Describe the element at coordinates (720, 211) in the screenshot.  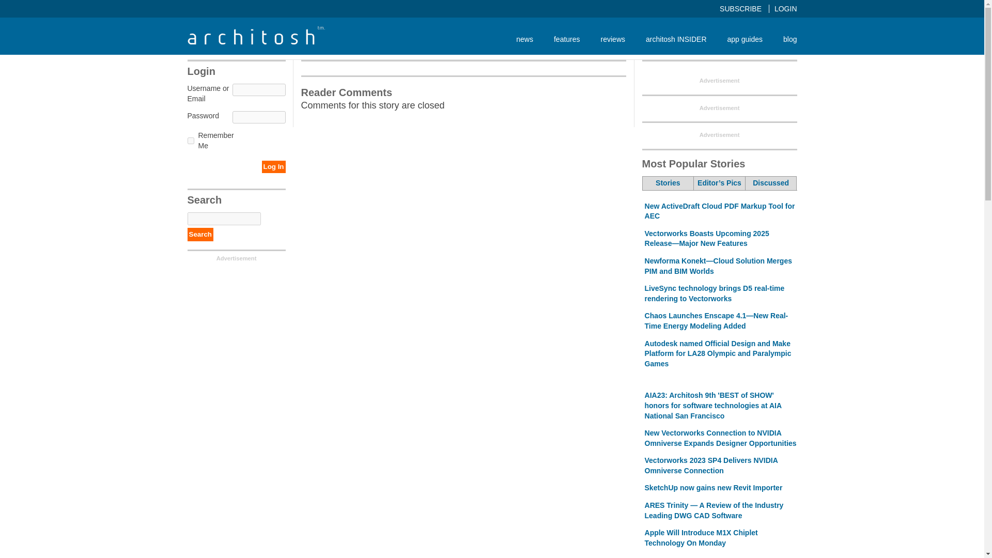
I see `New ActiveDraft Cloud PDF Markup Tool for AEC` at that location.